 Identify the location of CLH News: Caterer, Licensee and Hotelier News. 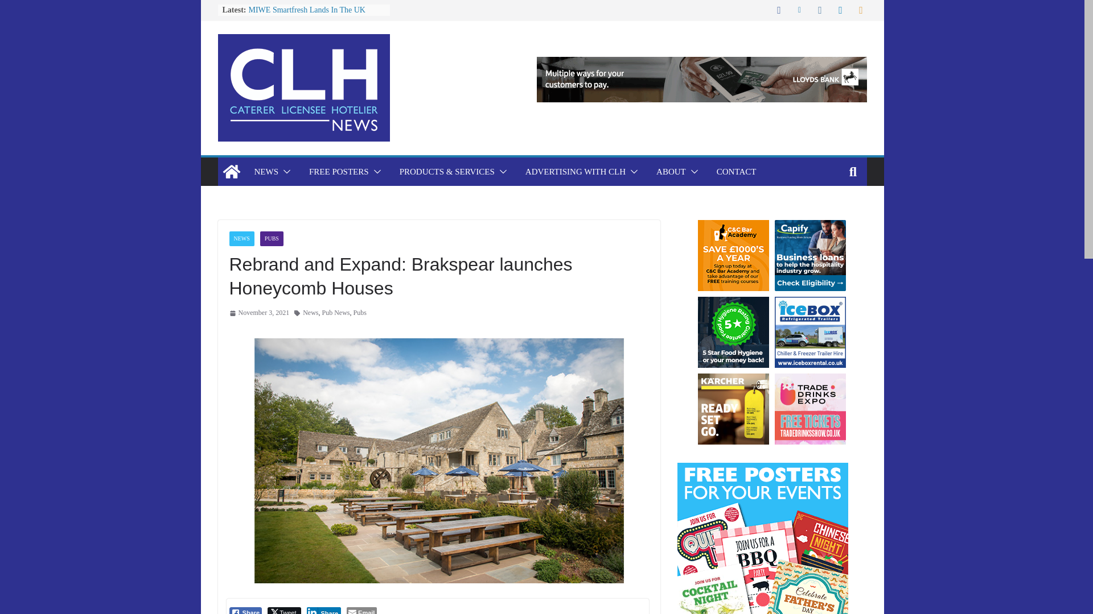
(231, 172).